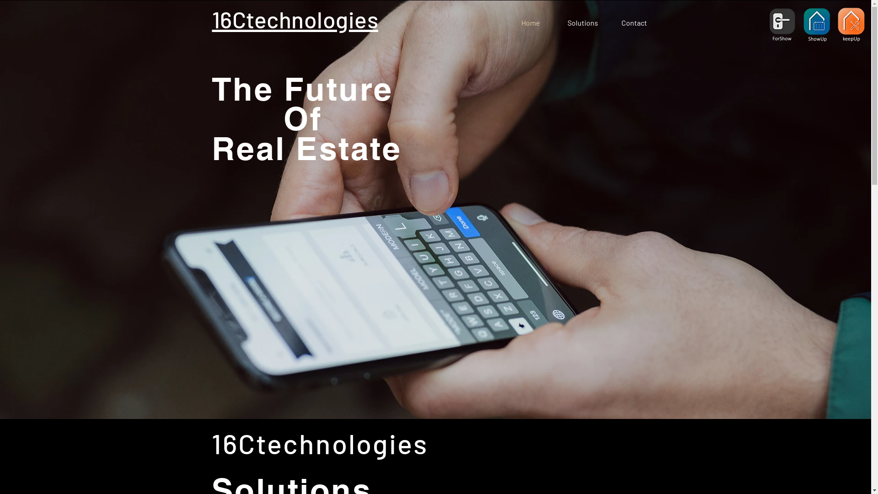  What do you see at coordinates (634, 23) in the screenshot?
I see `Contact` at bounding box center [634, 23].